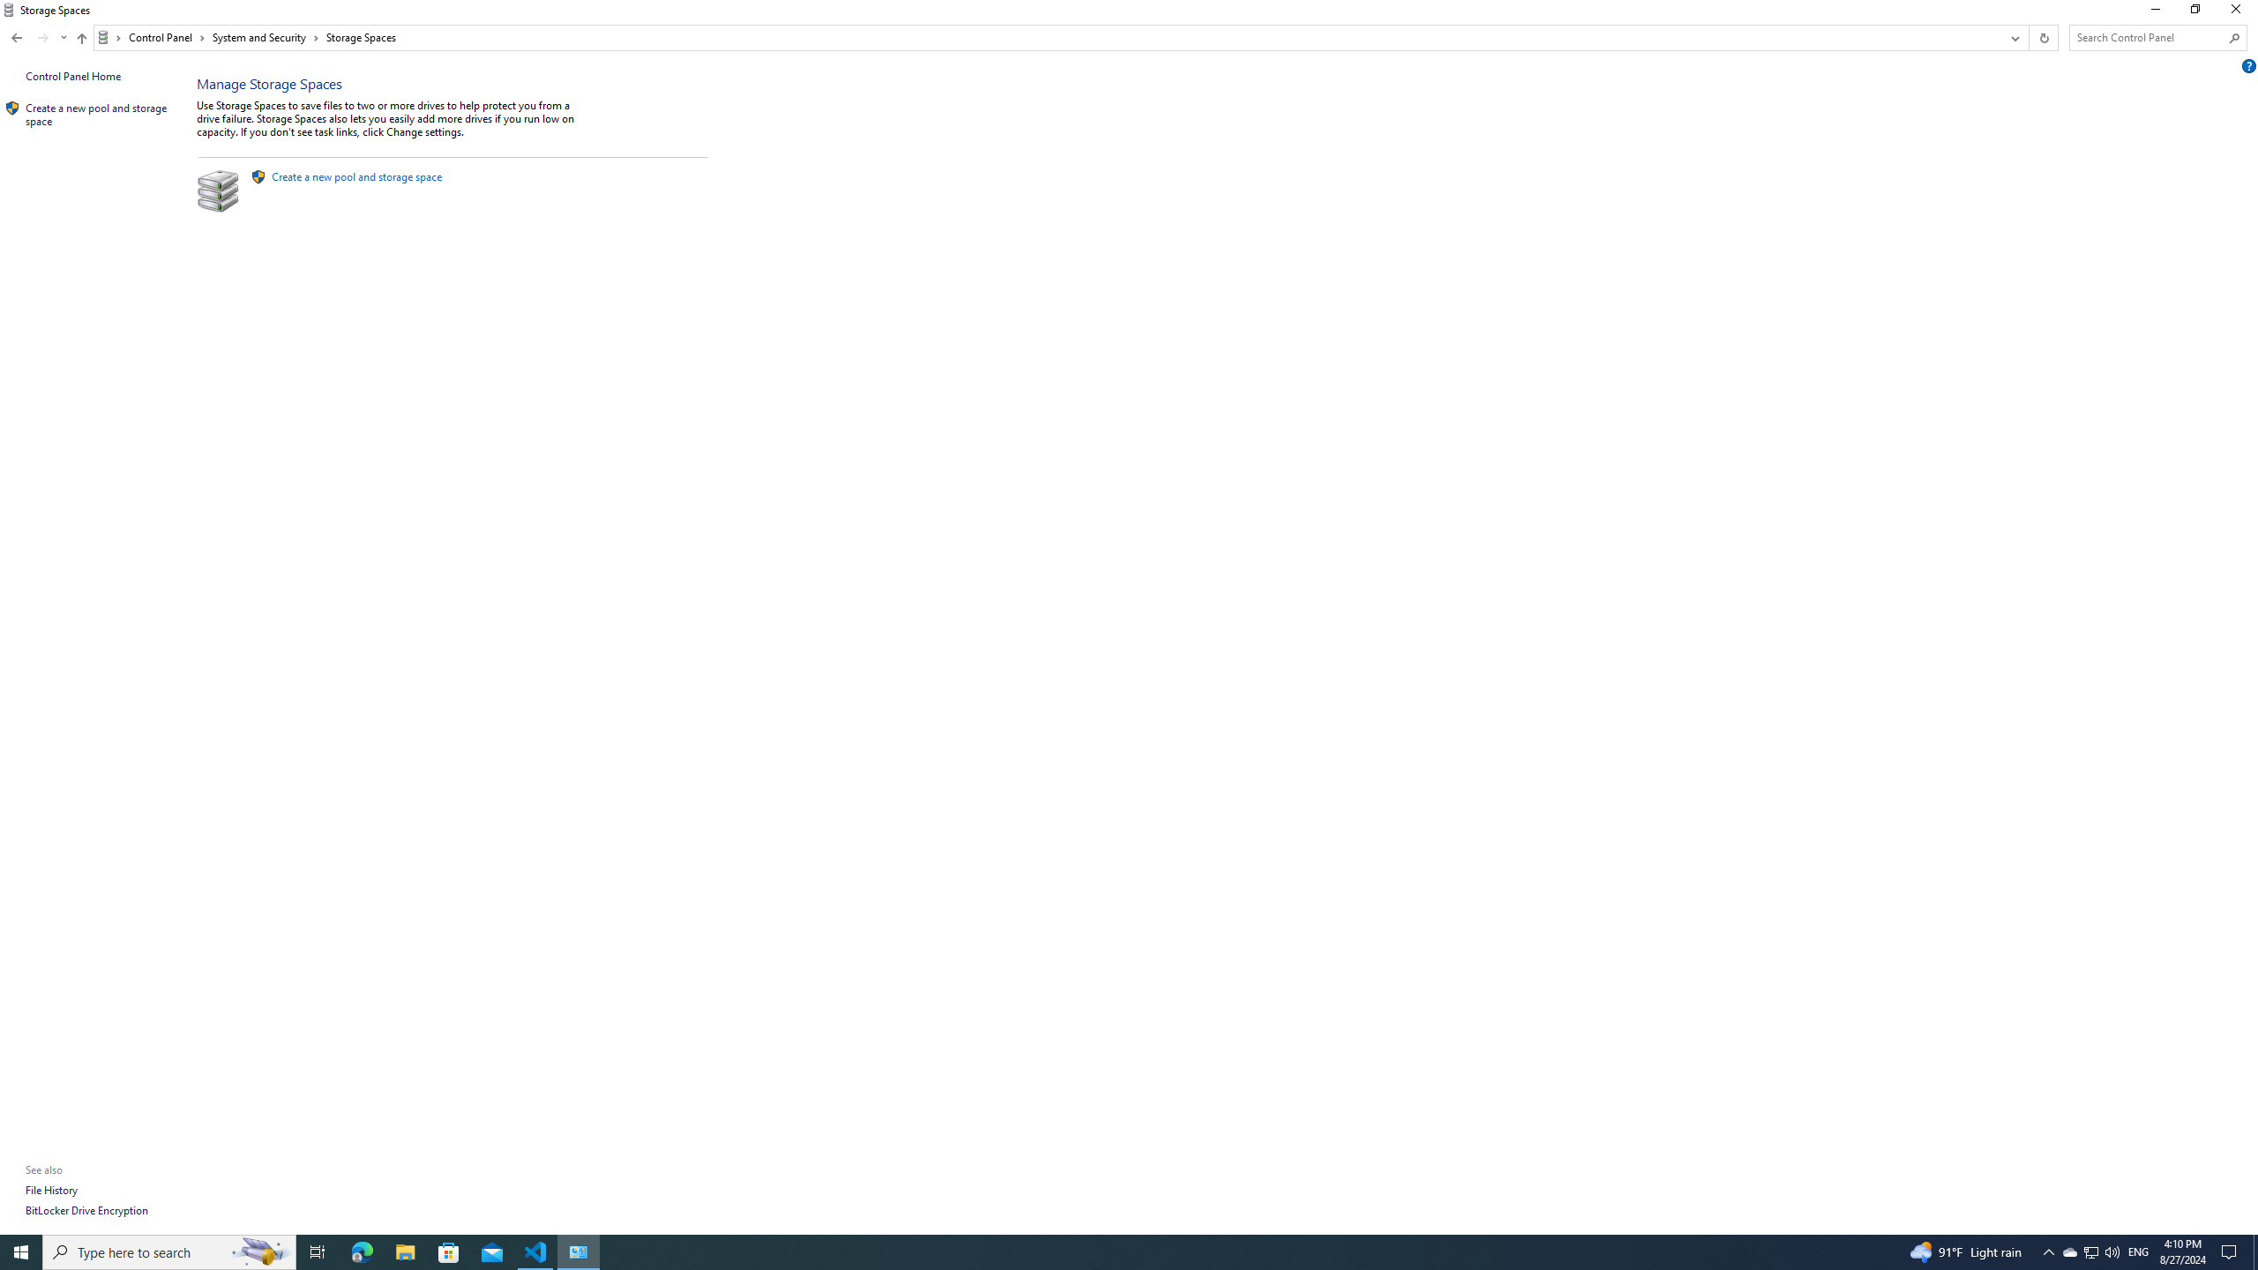  What do you see at coordinates (356, 176) in the screenshot?
I see `Create a new pool and storage space` at bounding box center [356, 176].